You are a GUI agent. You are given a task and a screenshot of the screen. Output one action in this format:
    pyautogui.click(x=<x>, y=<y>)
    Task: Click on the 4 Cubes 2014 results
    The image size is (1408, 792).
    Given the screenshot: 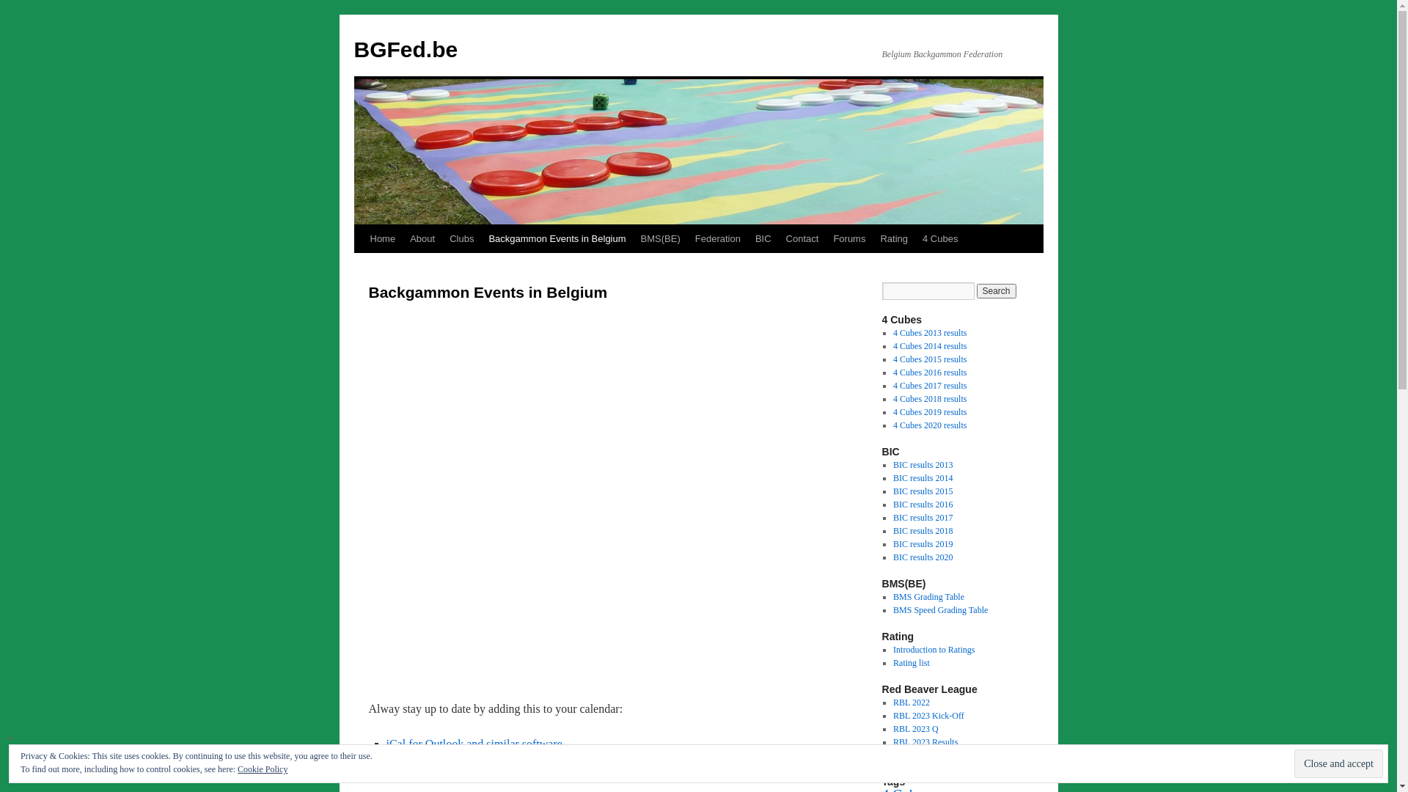 What is the action you would take?
    pyautogui.click(x=930, y=346)
    